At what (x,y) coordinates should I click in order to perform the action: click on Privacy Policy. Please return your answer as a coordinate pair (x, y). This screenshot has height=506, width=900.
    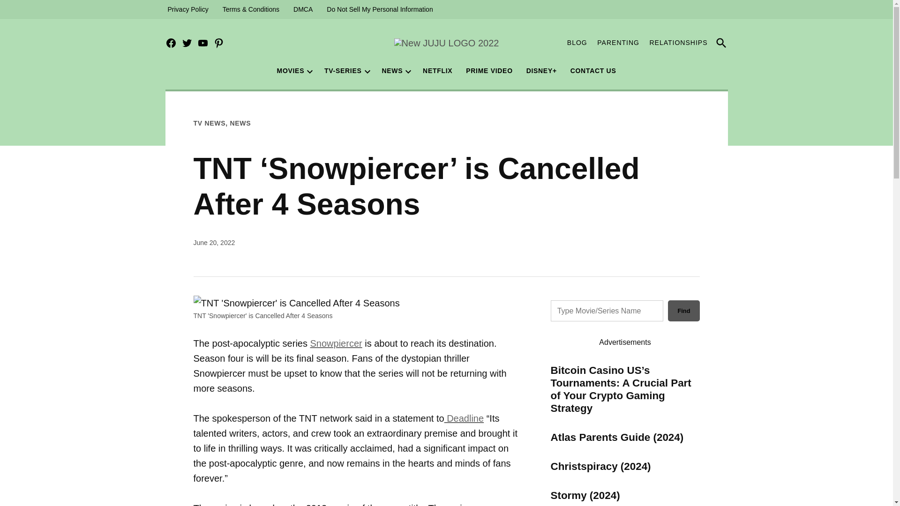
    Looking at the image, I should click on (187, 9).